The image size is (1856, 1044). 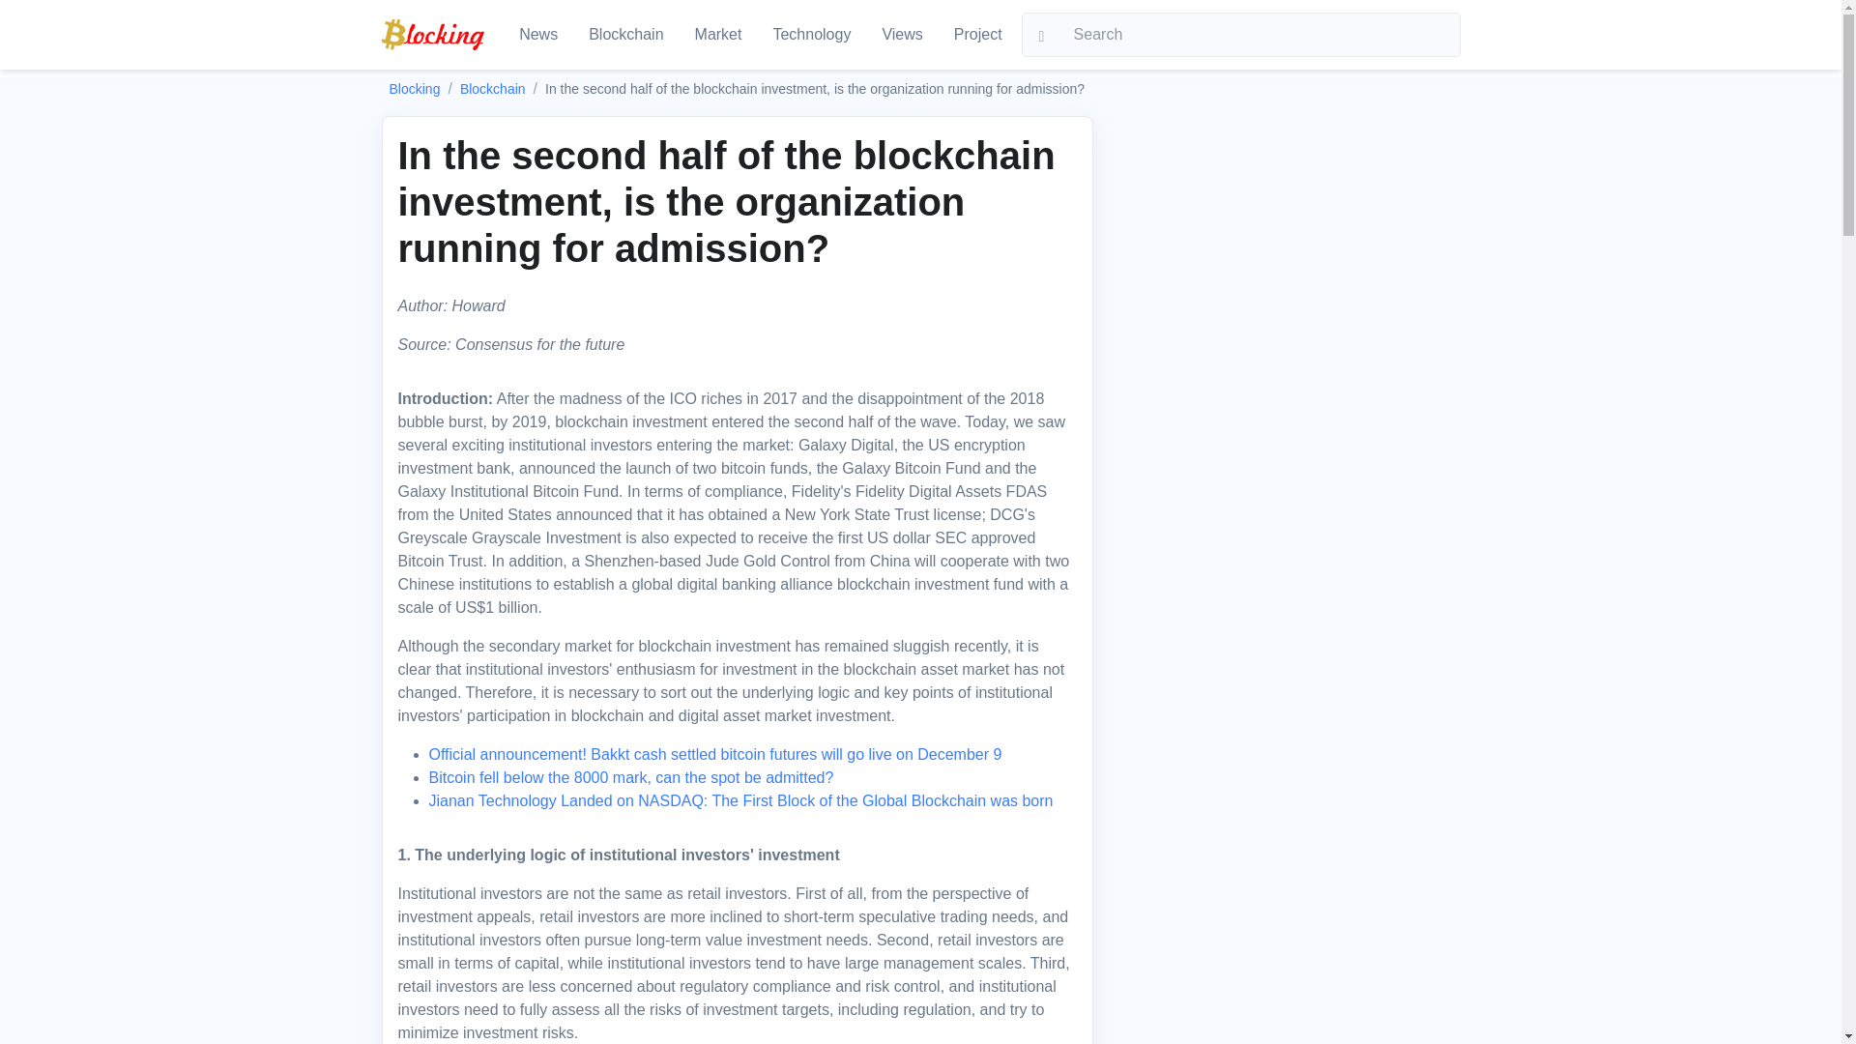 I want to click on Project, so click(x=978, y=34).